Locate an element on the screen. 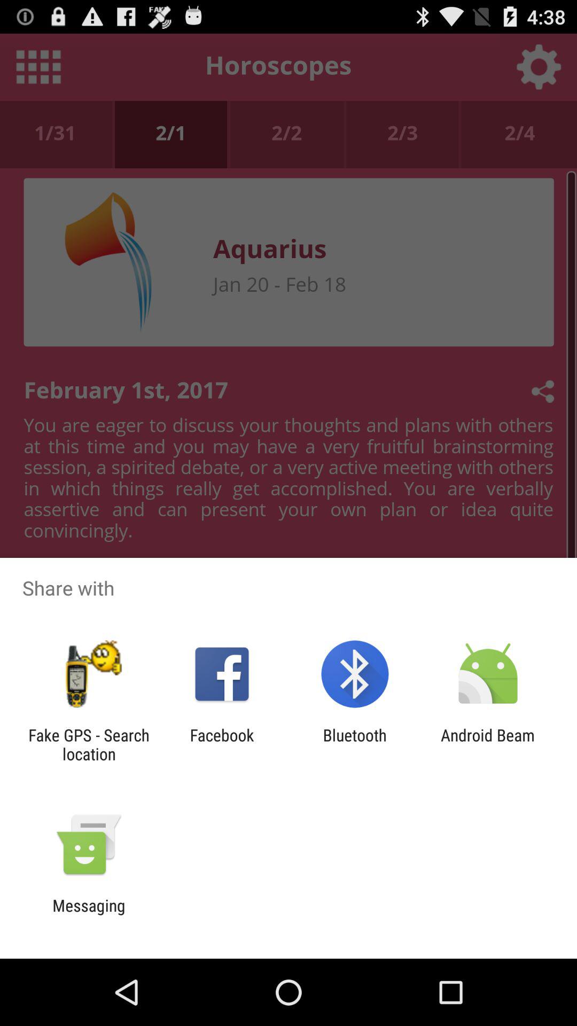 The image size is (577, 1026). open item next to fake gps search item is located at coordinates (222, 744).